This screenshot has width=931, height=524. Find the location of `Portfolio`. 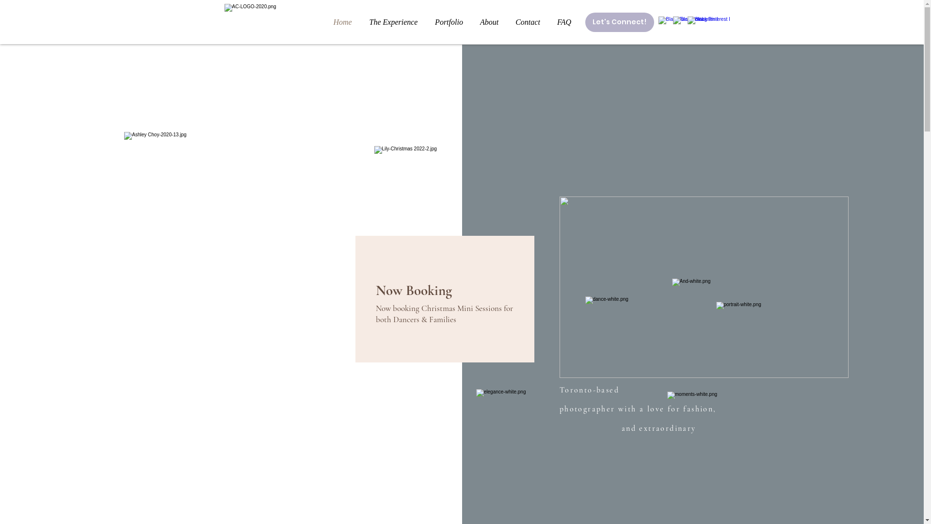

Portfolio is located at coordinates (449, 22).